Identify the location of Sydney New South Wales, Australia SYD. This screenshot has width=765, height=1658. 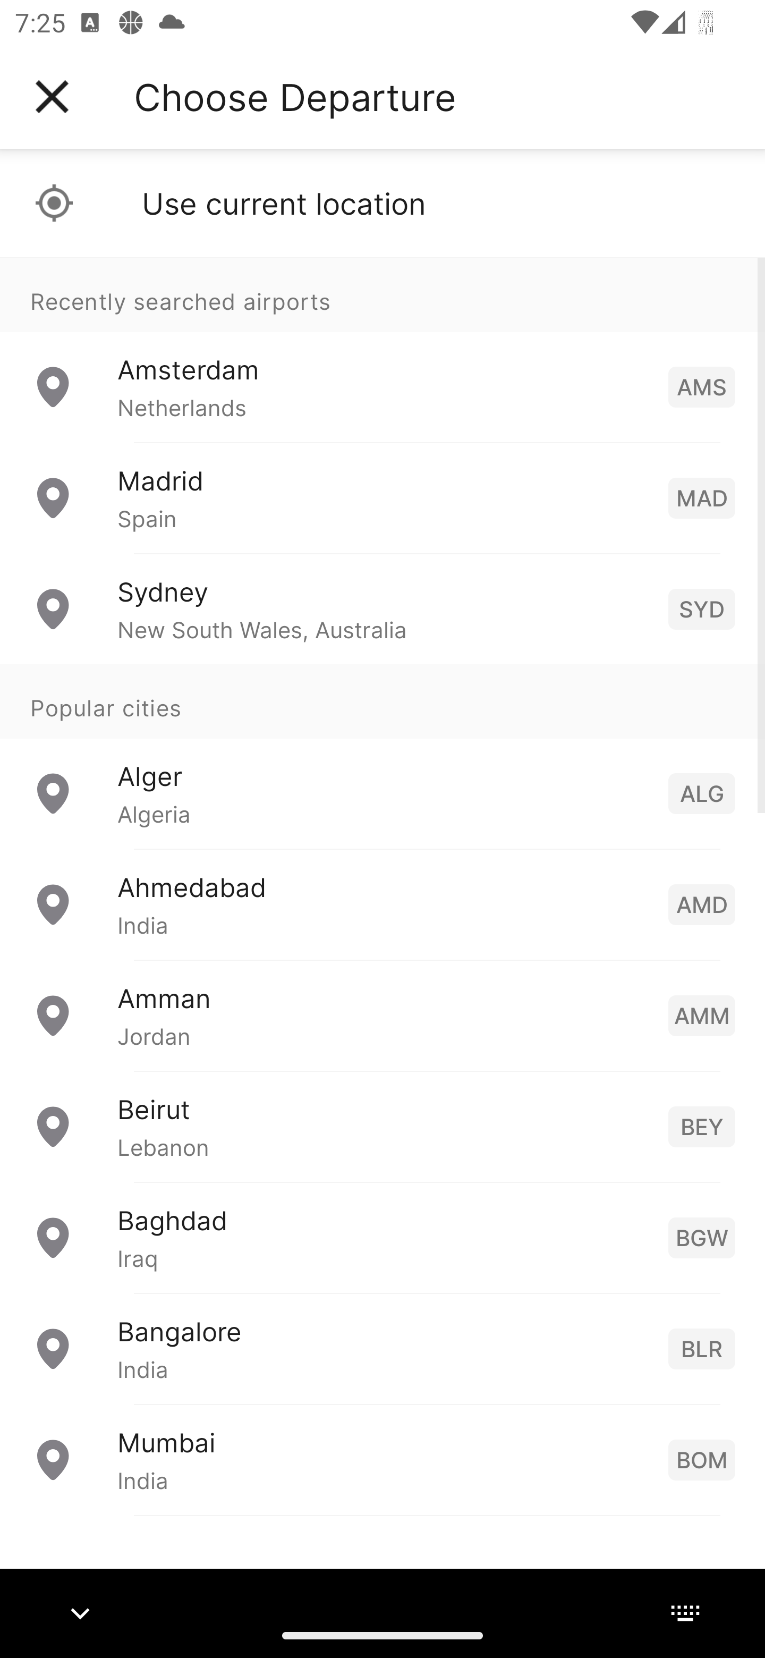
(382, 609).